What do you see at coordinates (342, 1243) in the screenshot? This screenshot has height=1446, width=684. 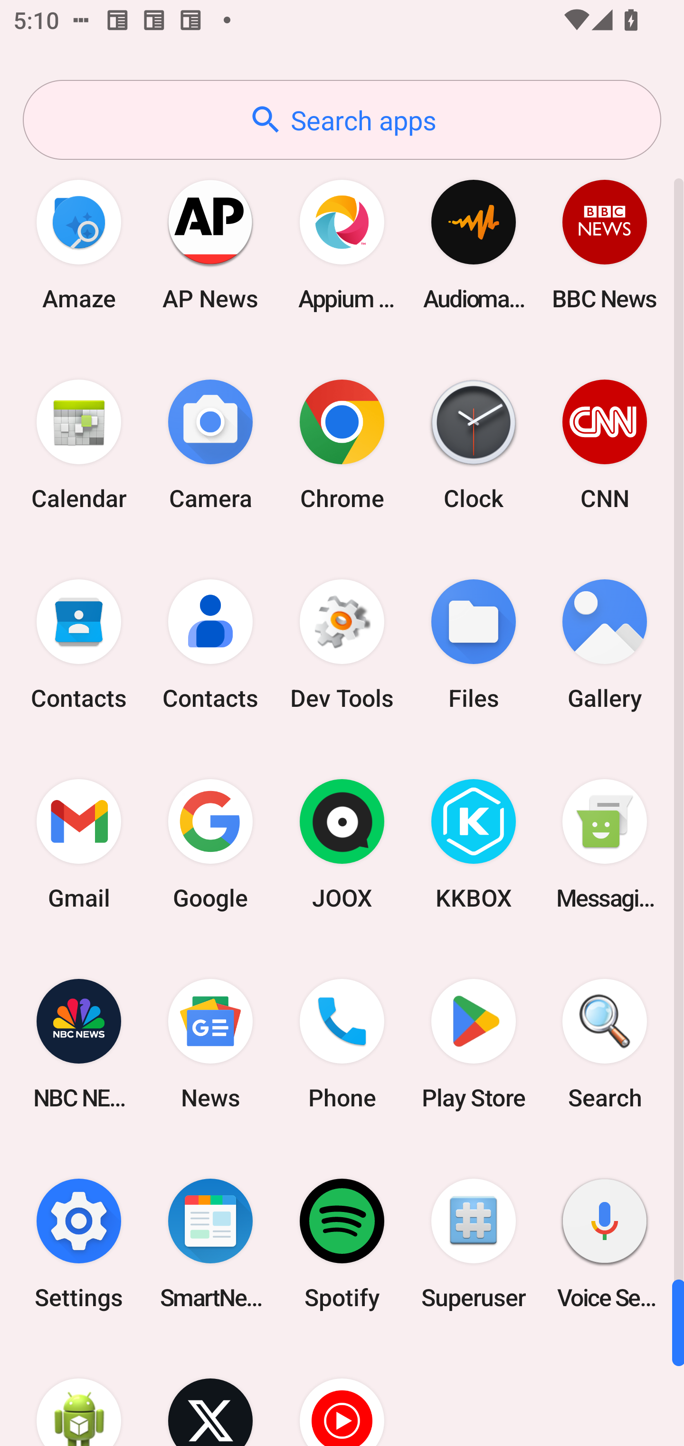 I see `Spotify` at bounding box center [342, 1243].